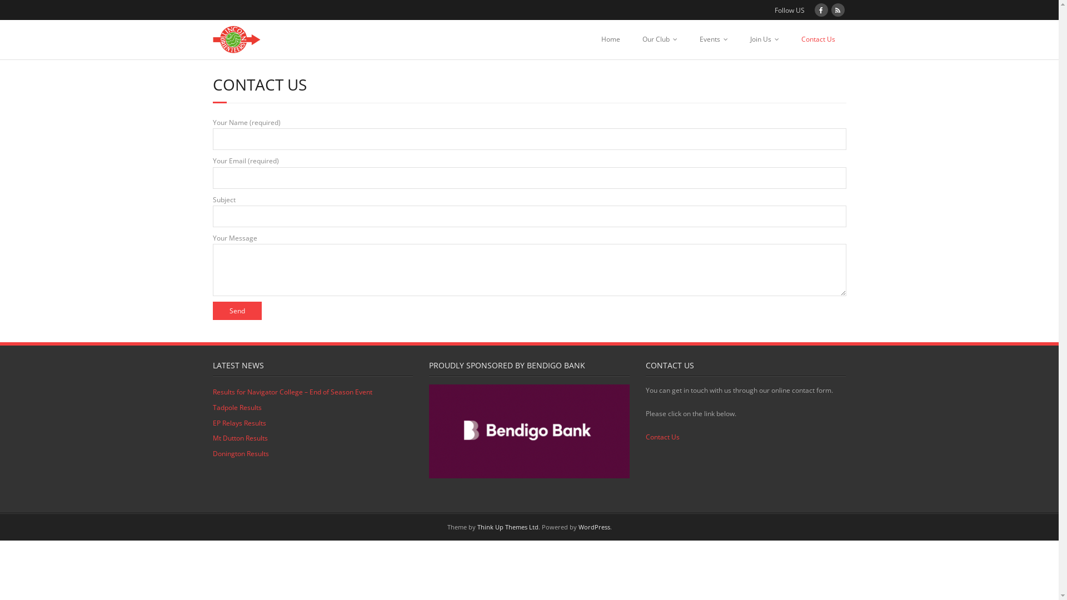  Describe the element at coordinates (240, 454) in the screenshot. I see `Donington Results` at that location.